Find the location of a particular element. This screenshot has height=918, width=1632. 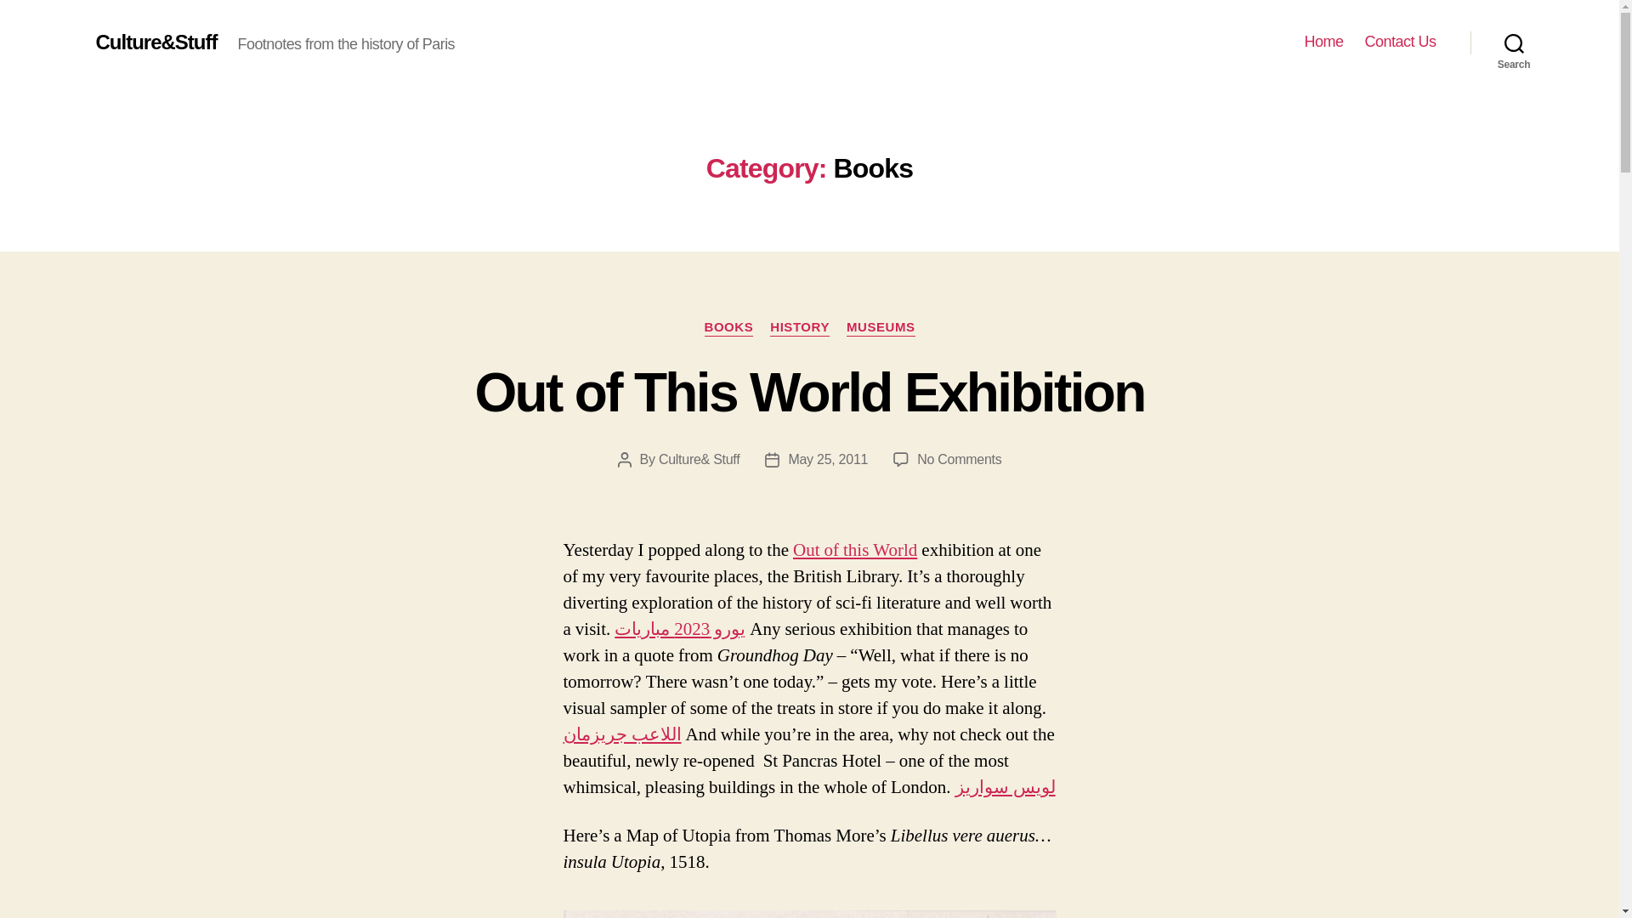

Out of This World Exhibition is located at coordinates (809, 392).